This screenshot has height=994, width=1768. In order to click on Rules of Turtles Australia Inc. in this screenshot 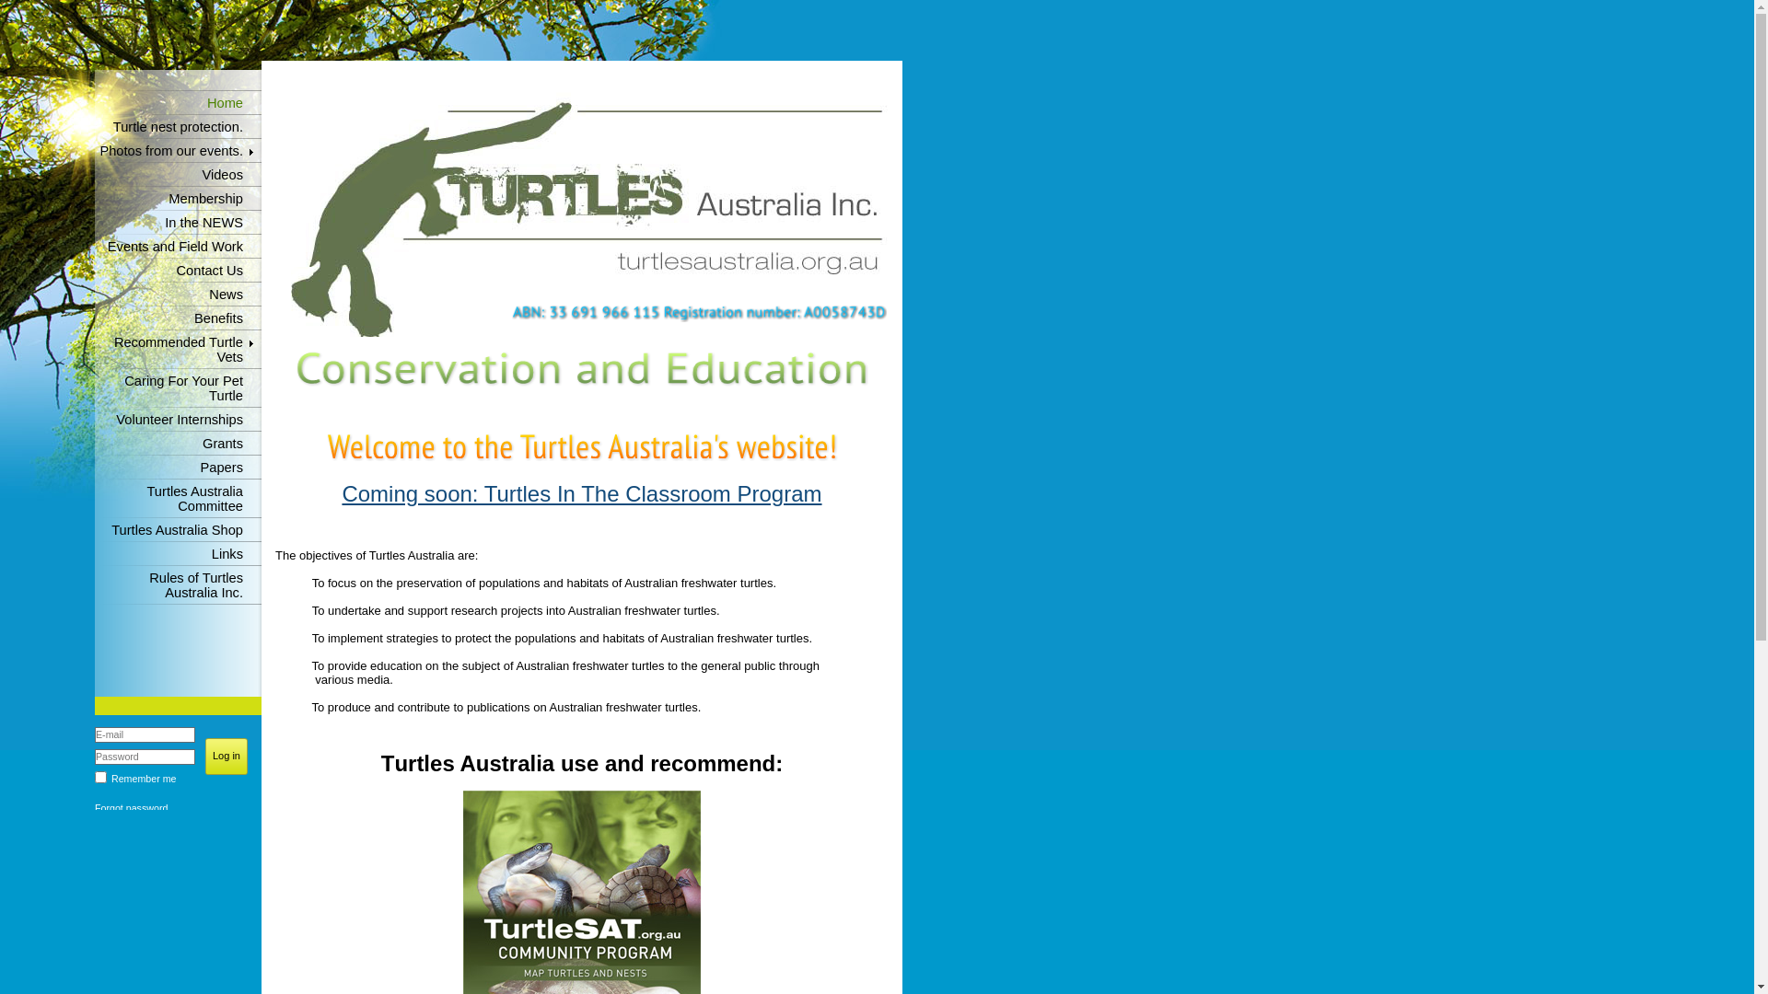, I will do `click(179, 585)`.